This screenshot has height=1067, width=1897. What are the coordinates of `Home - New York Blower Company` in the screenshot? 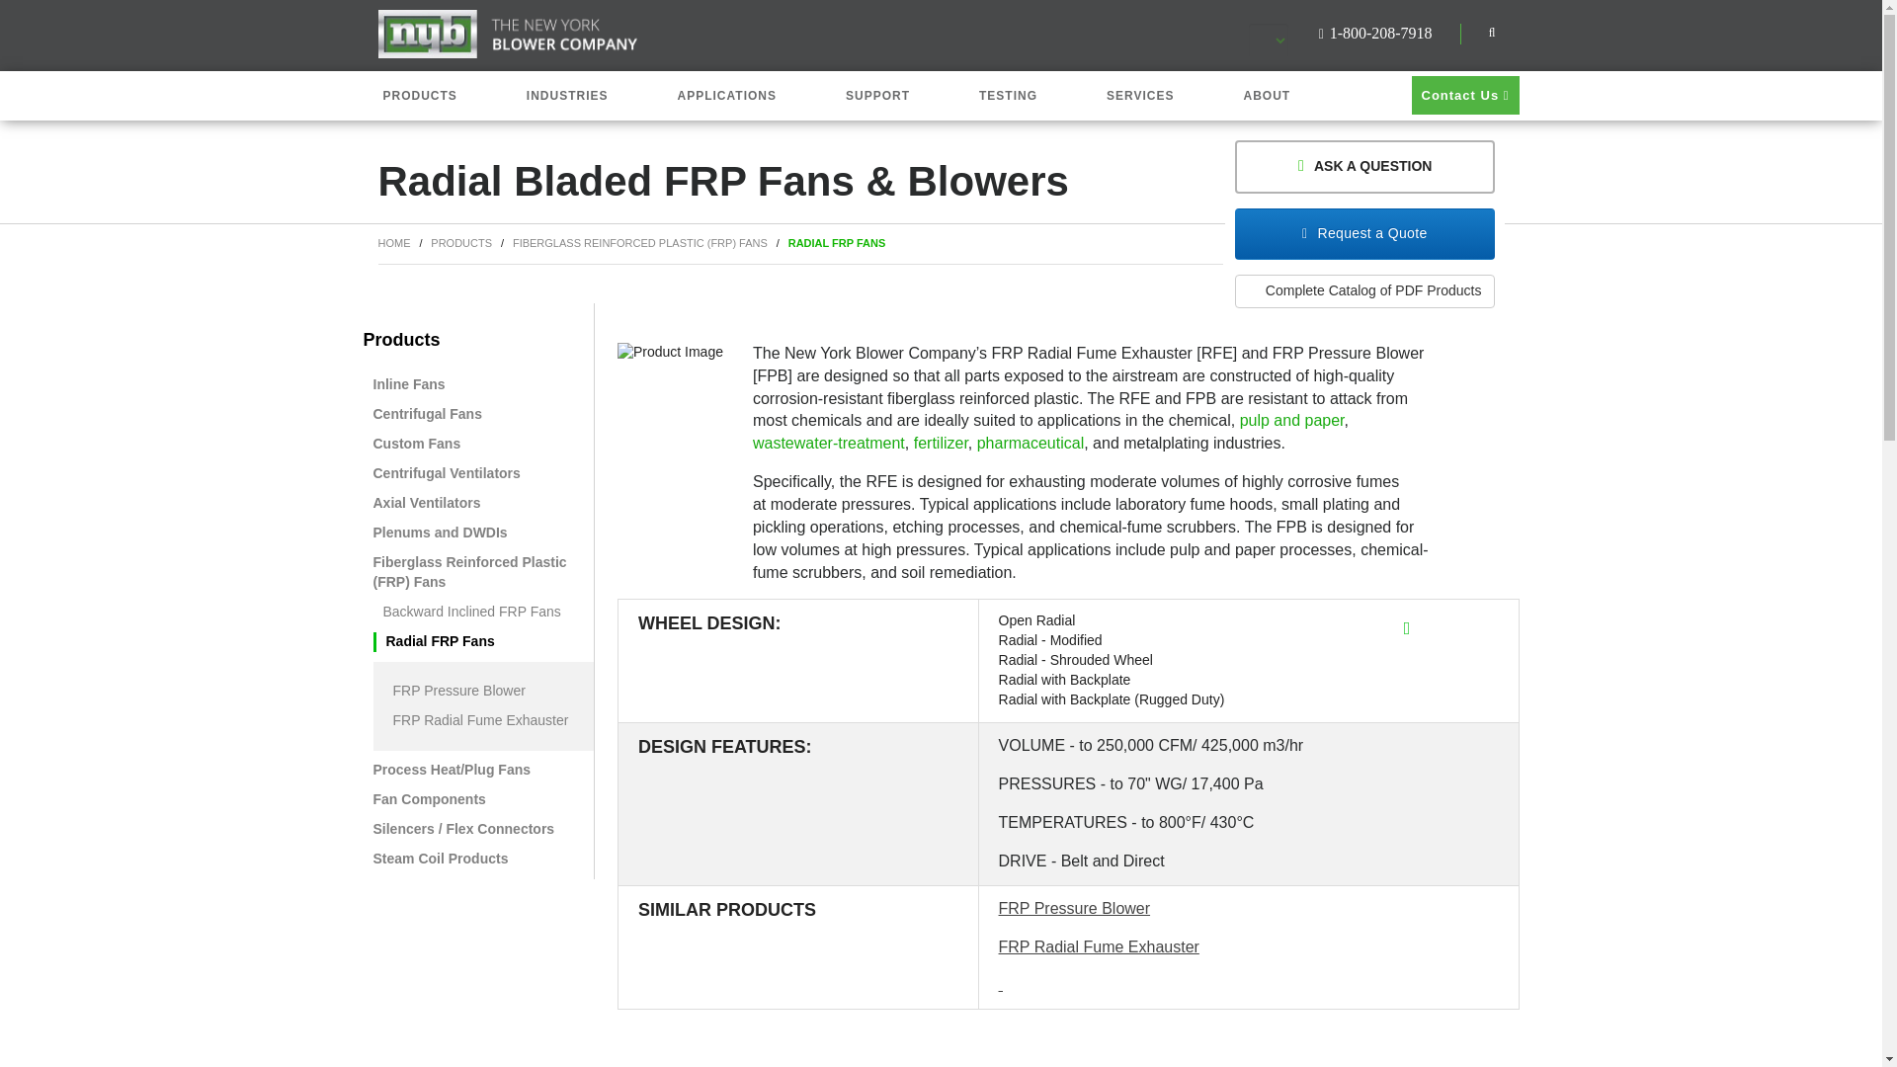 It's located at (508, 34).